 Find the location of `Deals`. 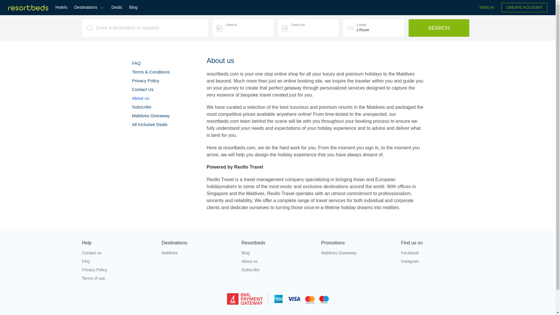

Deals is located at coordinates (117, 8).